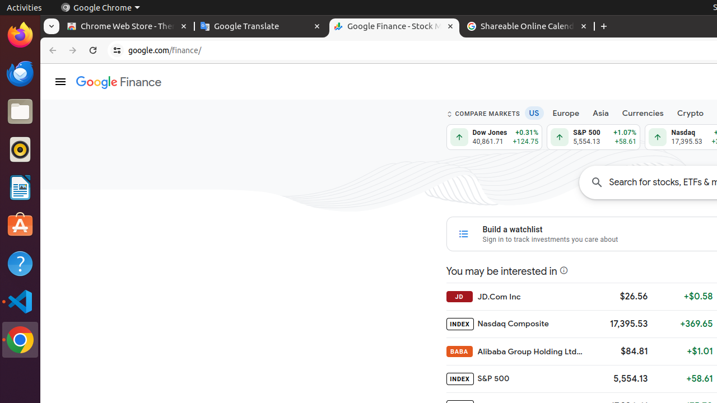 The height and width of the screenshot is (403, 717). I want to click on US, so click(534, 113).